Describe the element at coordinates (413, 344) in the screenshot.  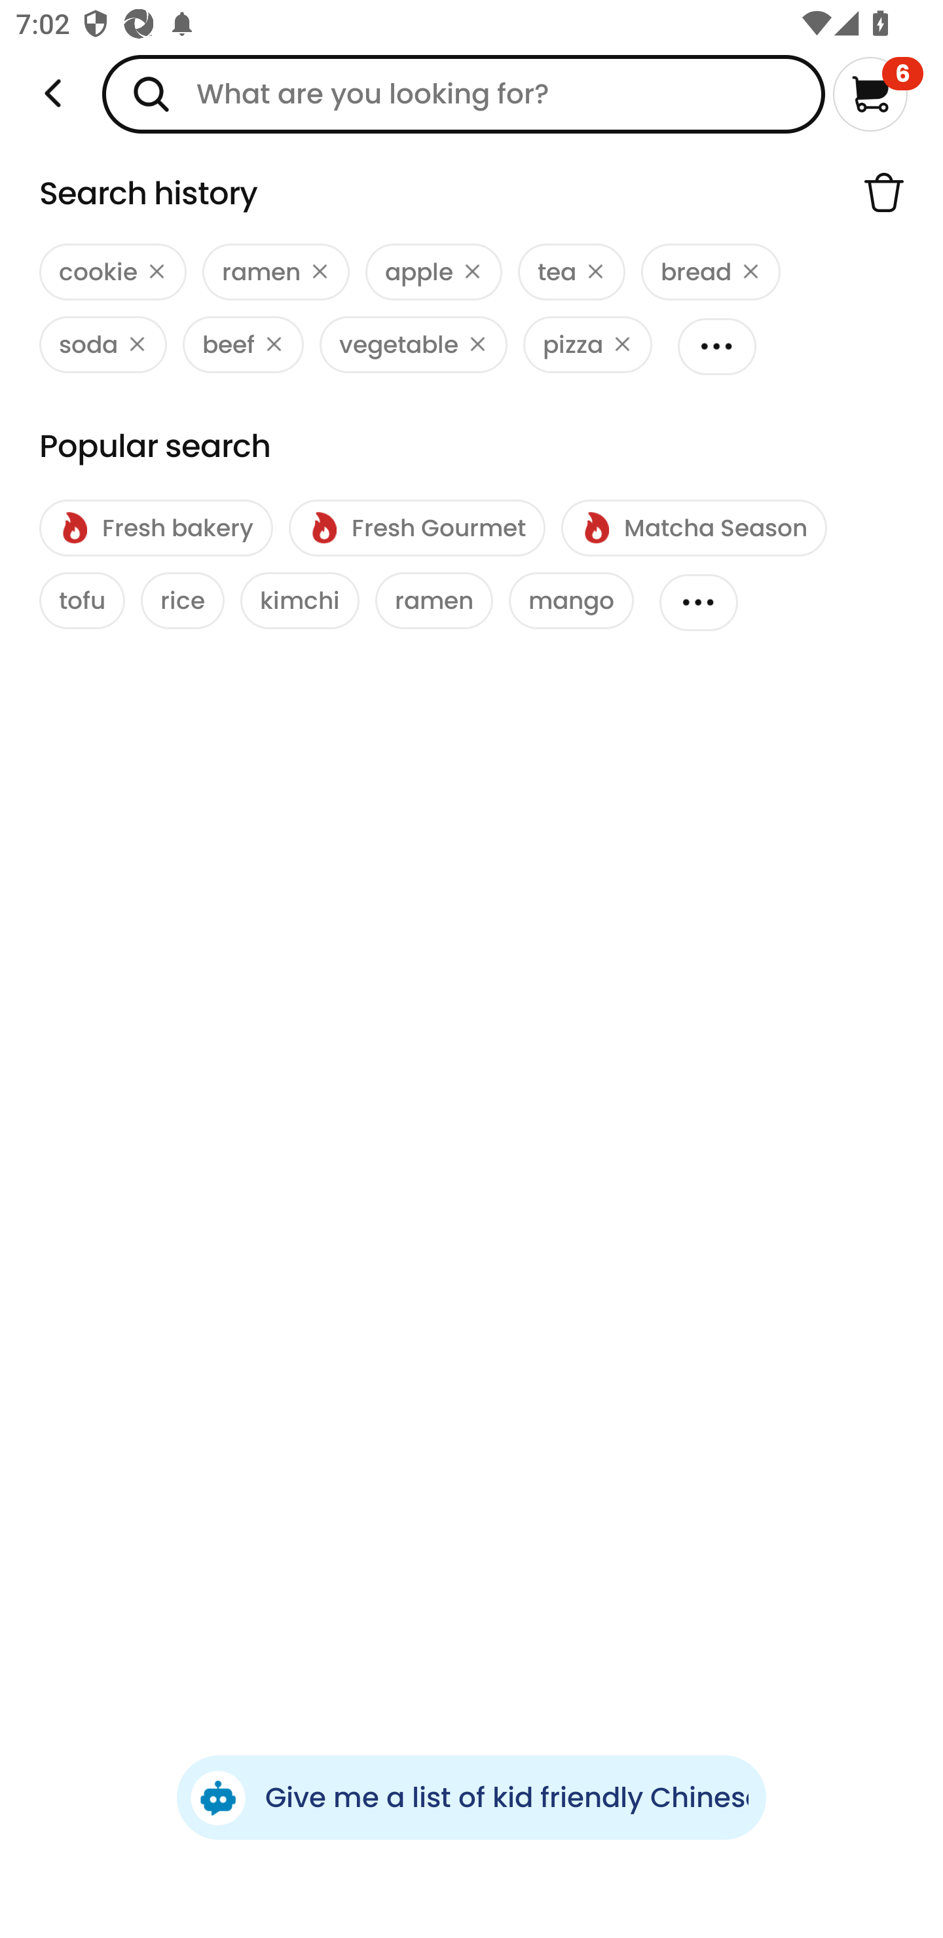
I see `vegetable` at that location.